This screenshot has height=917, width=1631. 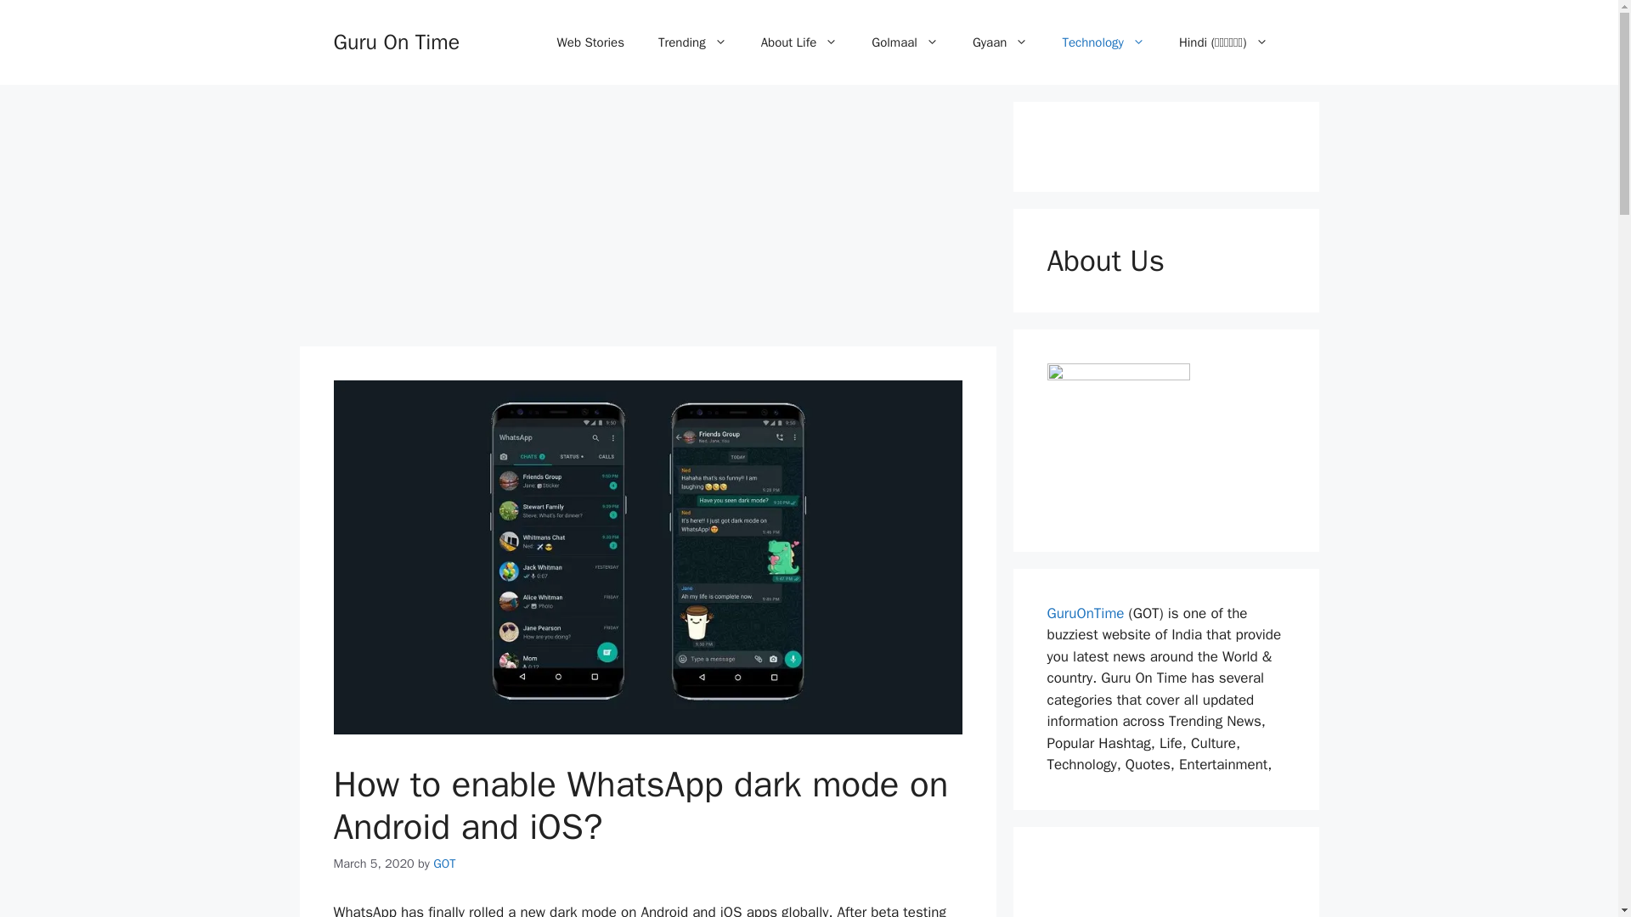 What do you see at coordinates (906, 42) in the screenshot?
I see `Golmaal` at bounding box center [906, 42].